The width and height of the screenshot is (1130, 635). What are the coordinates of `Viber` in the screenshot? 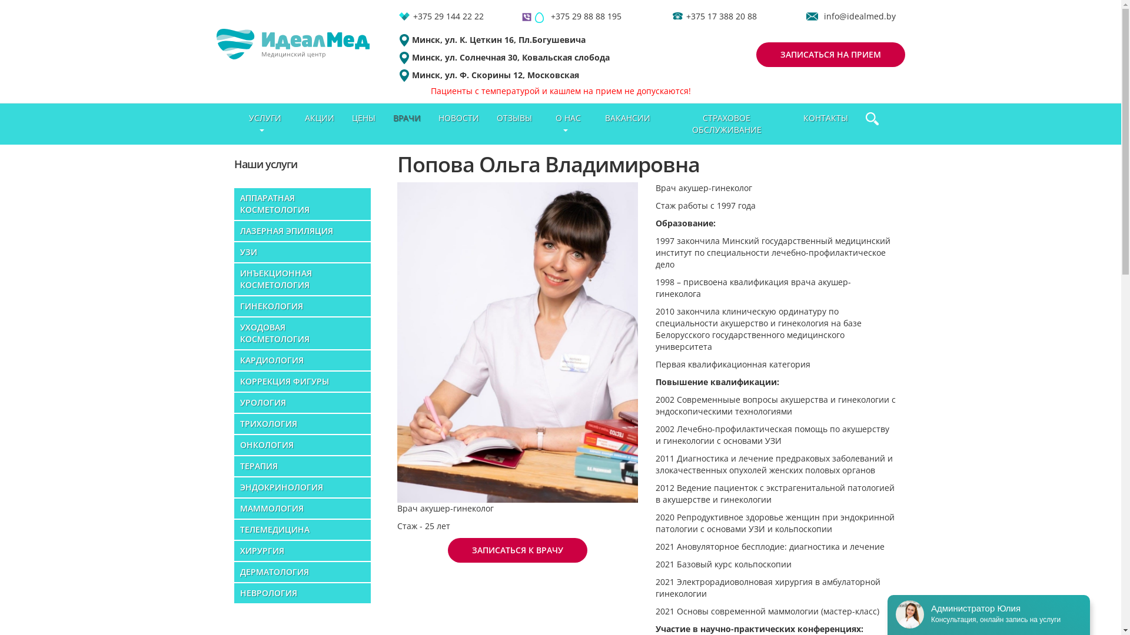 It's located at (527, 16).